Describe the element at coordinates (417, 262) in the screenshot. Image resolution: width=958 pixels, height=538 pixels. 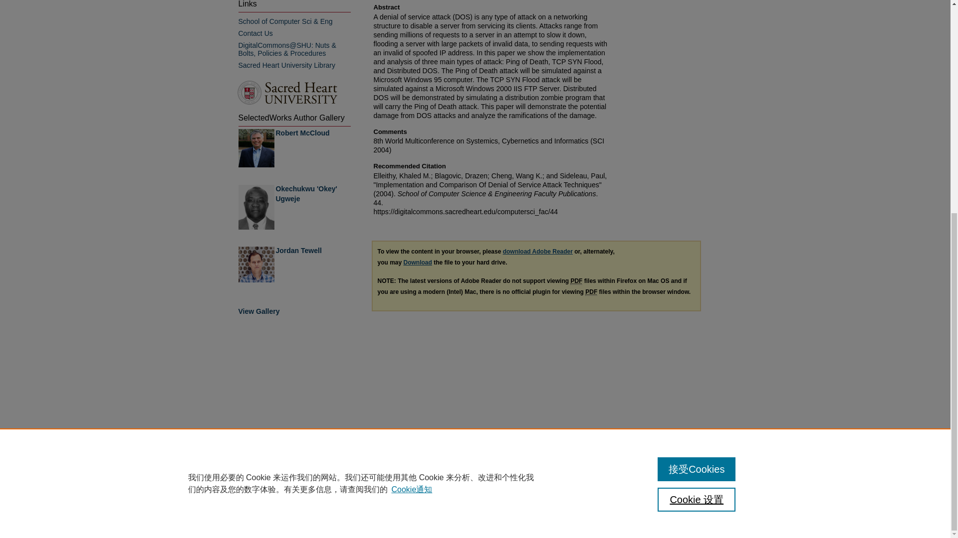
I see `Download` at that location.